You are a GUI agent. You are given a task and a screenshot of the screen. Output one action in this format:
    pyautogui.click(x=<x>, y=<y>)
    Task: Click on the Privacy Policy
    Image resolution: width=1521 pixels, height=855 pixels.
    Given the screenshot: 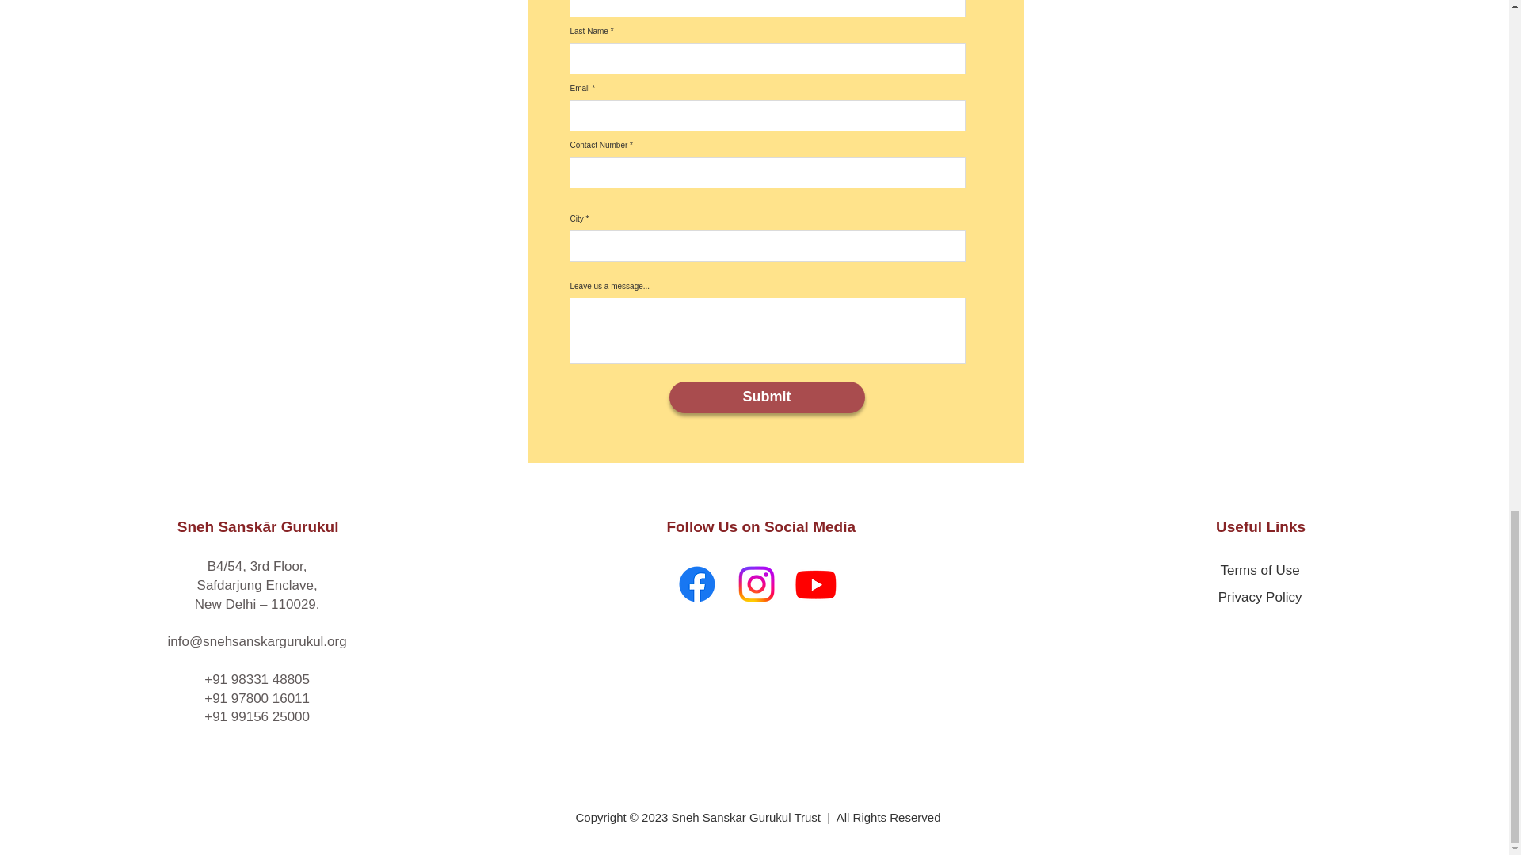 What is the action you would take?
    pyautogui.click(x=1260, y=597)
    